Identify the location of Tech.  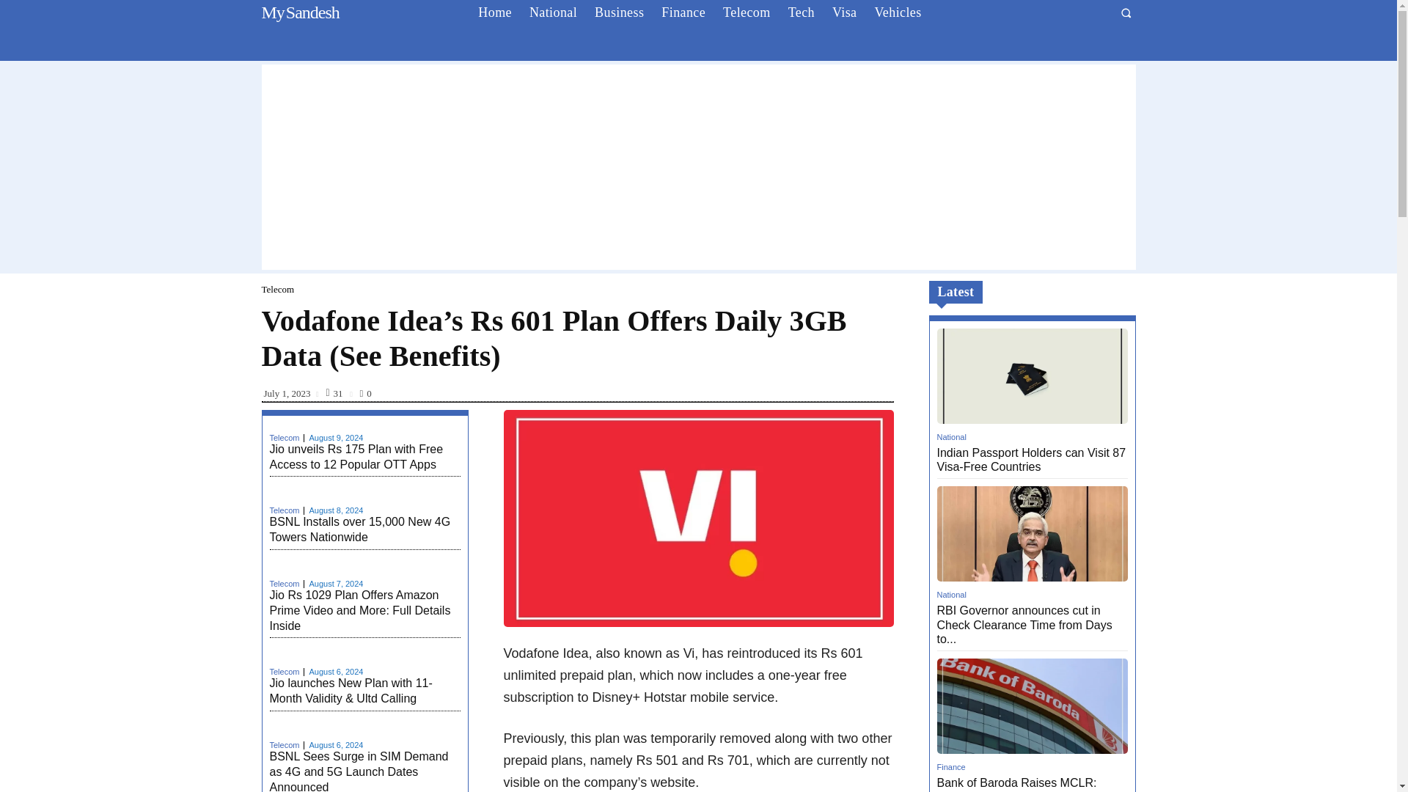
(802, 12).